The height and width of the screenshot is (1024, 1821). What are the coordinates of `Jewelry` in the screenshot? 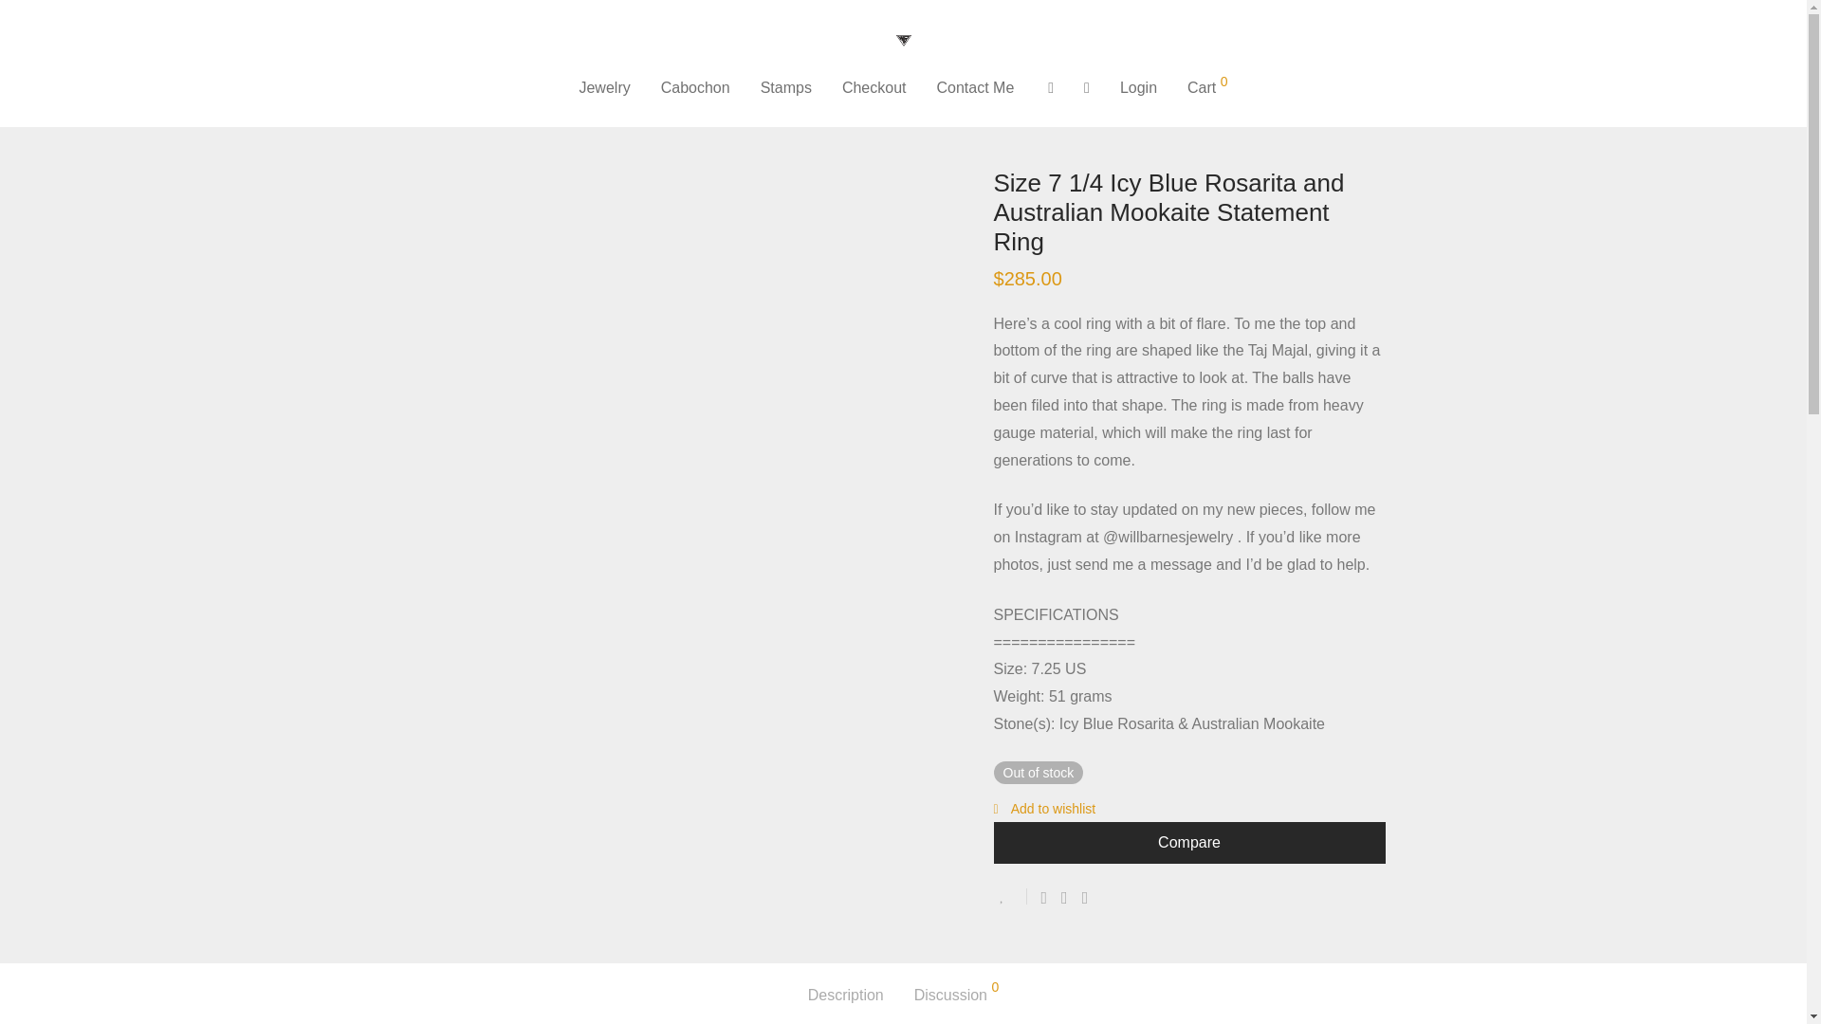 It's located at (395, 111).